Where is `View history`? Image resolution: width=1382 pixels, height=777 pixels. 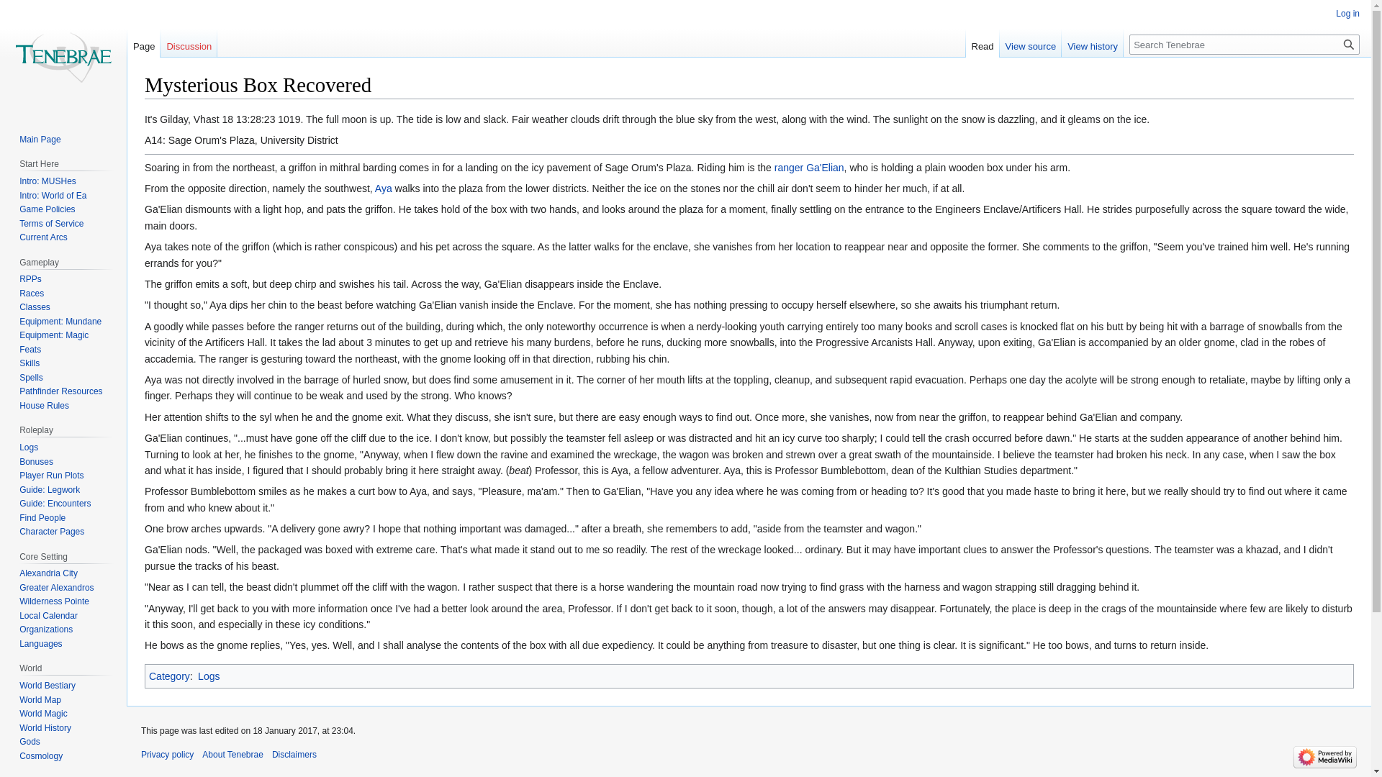 View history is located at coordinates (1092, 42).